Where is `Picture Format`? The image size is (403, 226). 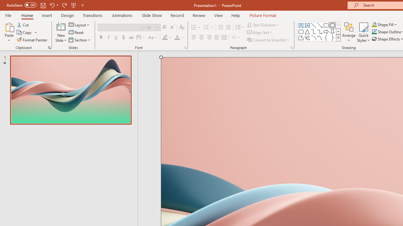
Picture Format is located at coordinates (263, 15).